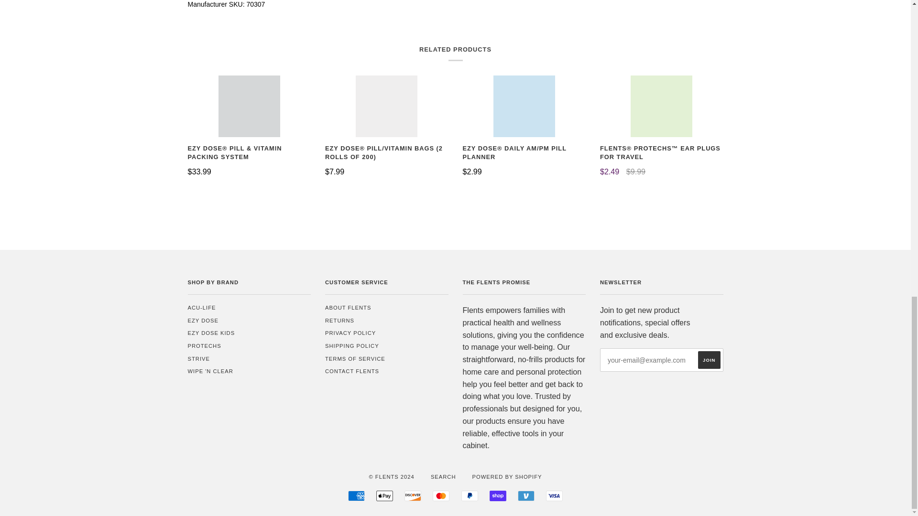 This screenshot has width=918, height=516. I want to click on APPLE PAY, so click(384, 496).